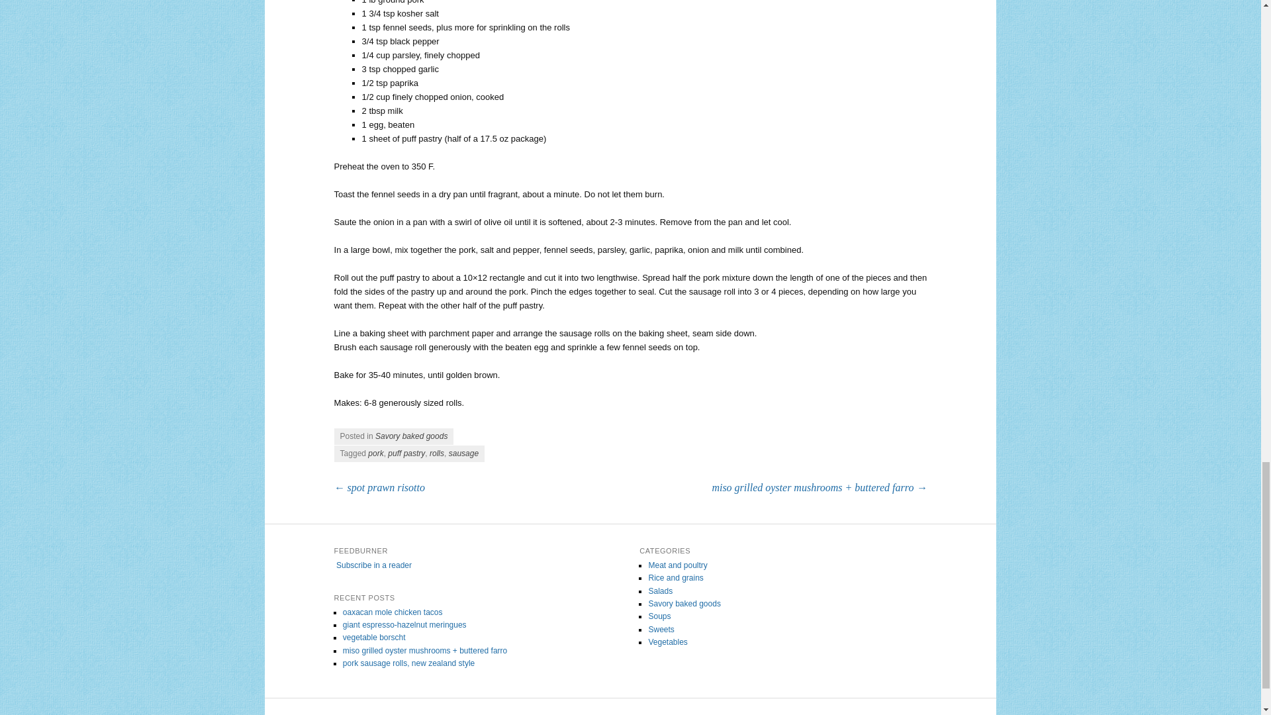  What do you see at coordinates (659, 616) in the screenshot?
I see `Soups` at bounding box center [659, 616].